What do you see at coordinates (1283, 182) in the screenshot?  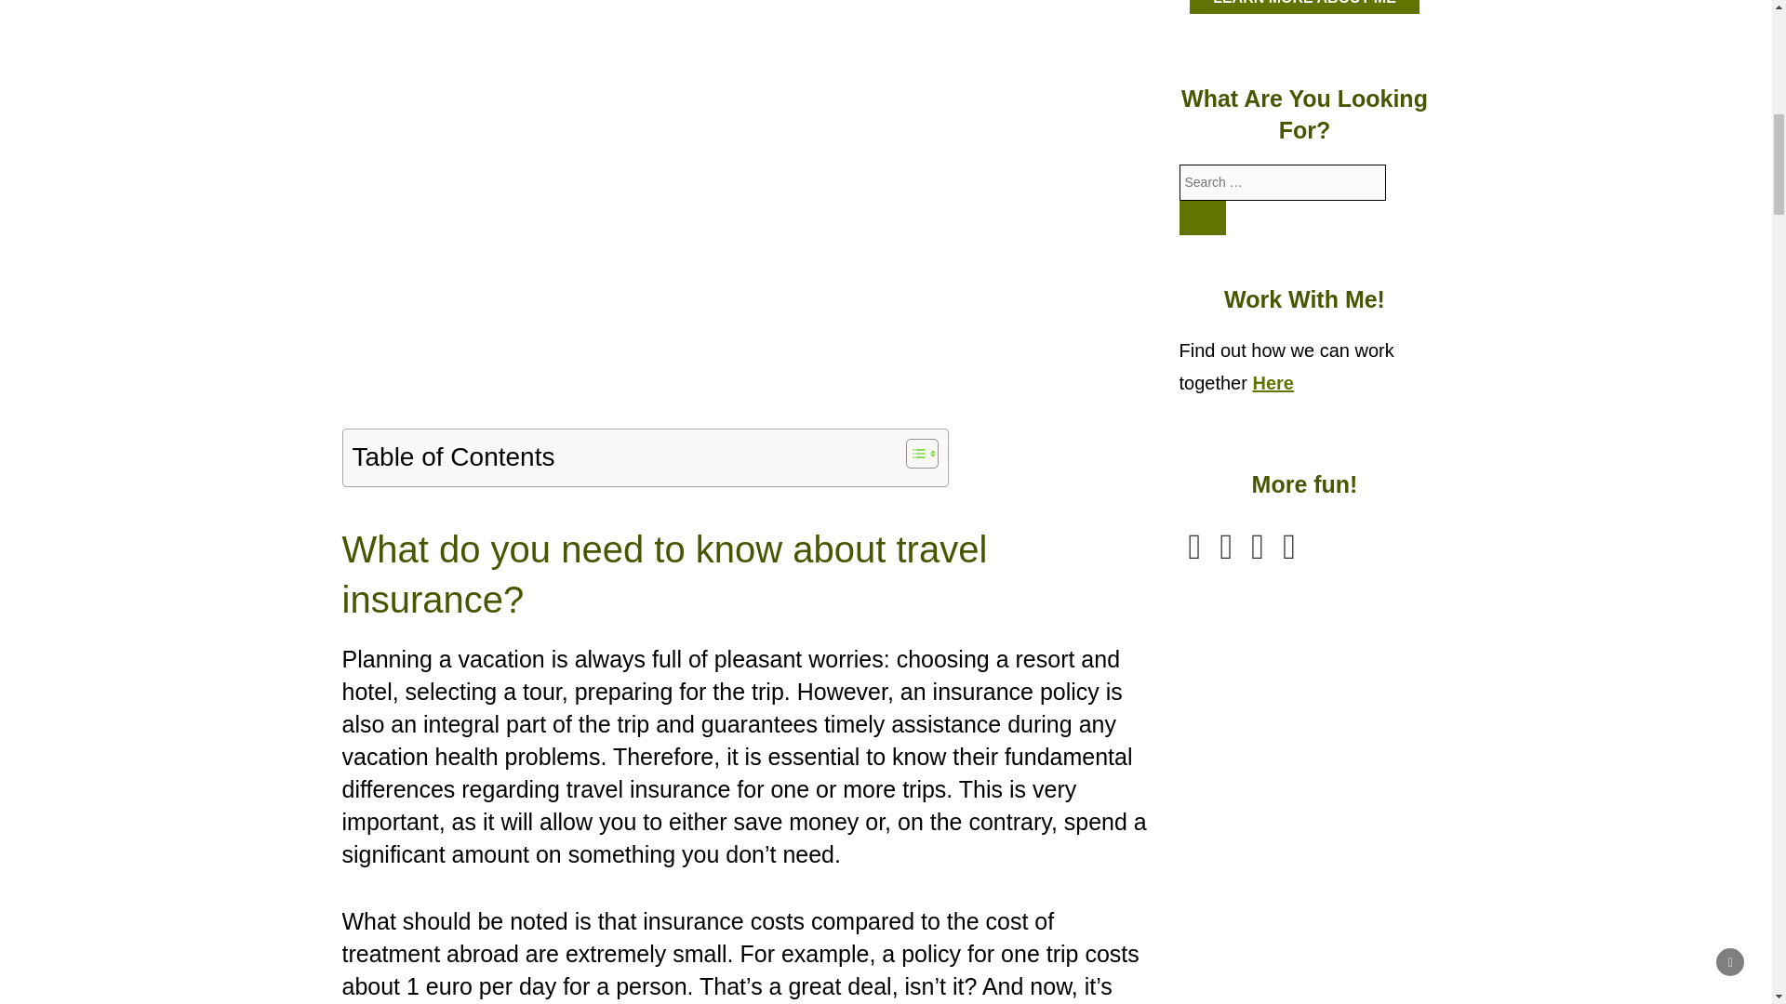 I see `Search for:` at bounding box center [1283, 182].